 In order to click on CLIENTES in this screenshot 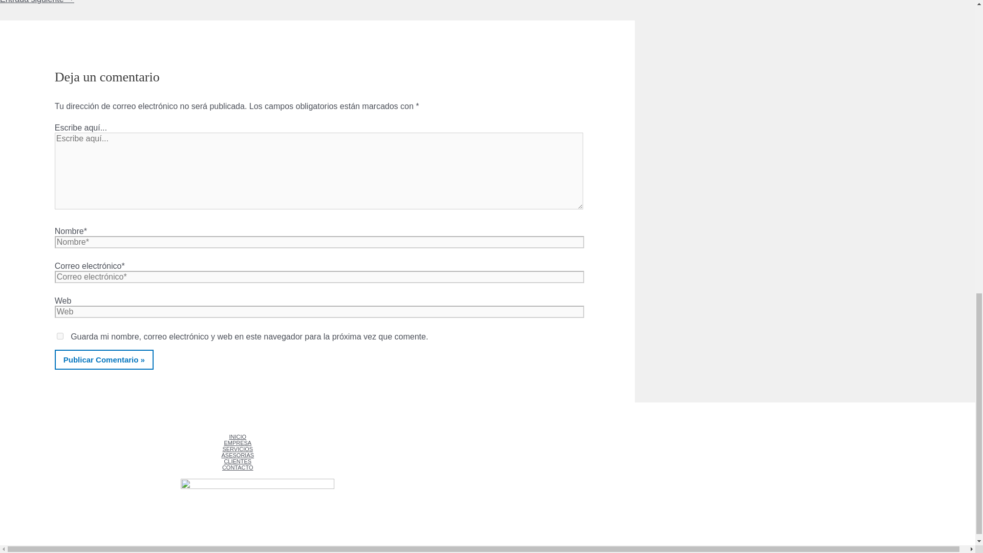, I will do `click(242, 461)`.